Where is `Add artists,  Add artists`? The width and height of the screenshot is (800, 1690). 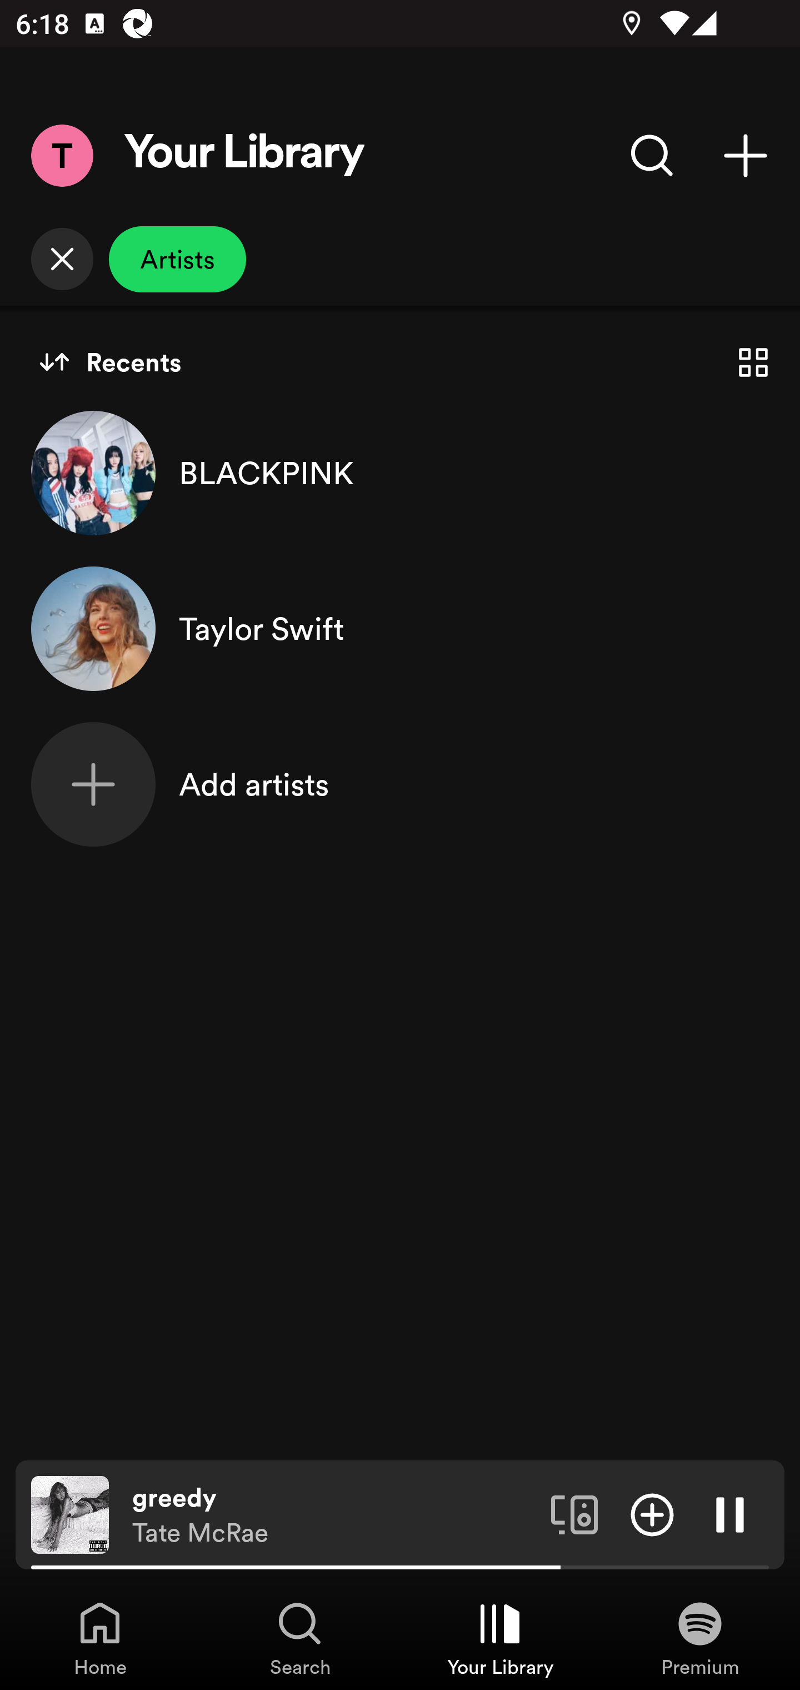 Add artists,  Add artists is located at coordinates (400, 784).